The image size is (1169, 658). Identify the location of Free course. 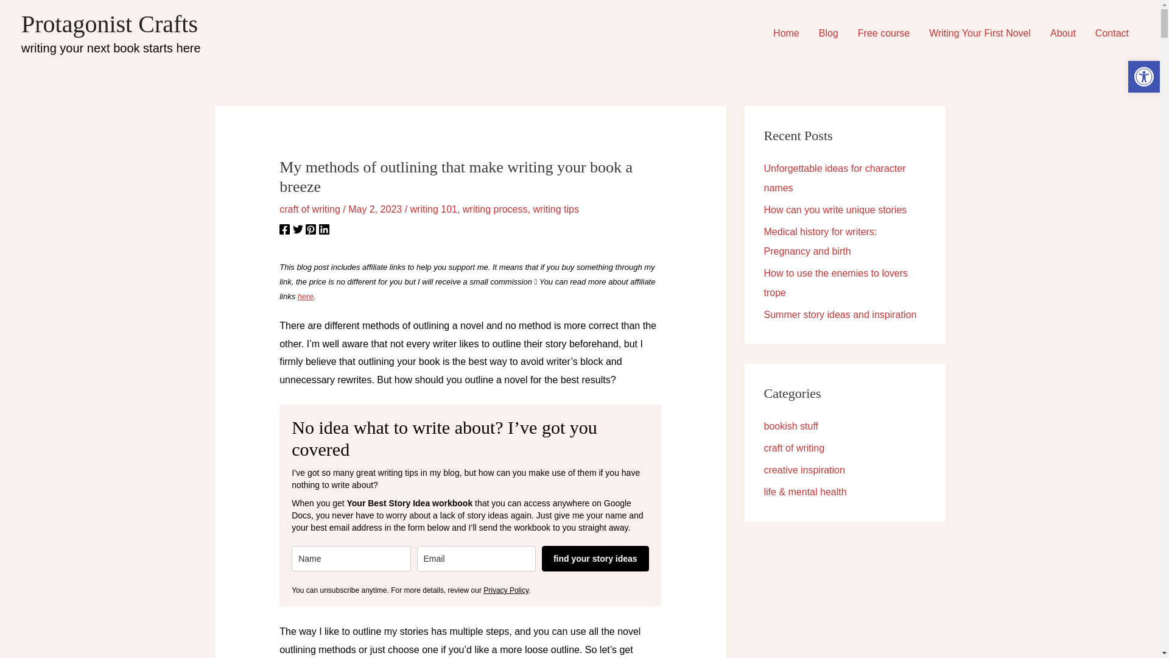
(883, 33).